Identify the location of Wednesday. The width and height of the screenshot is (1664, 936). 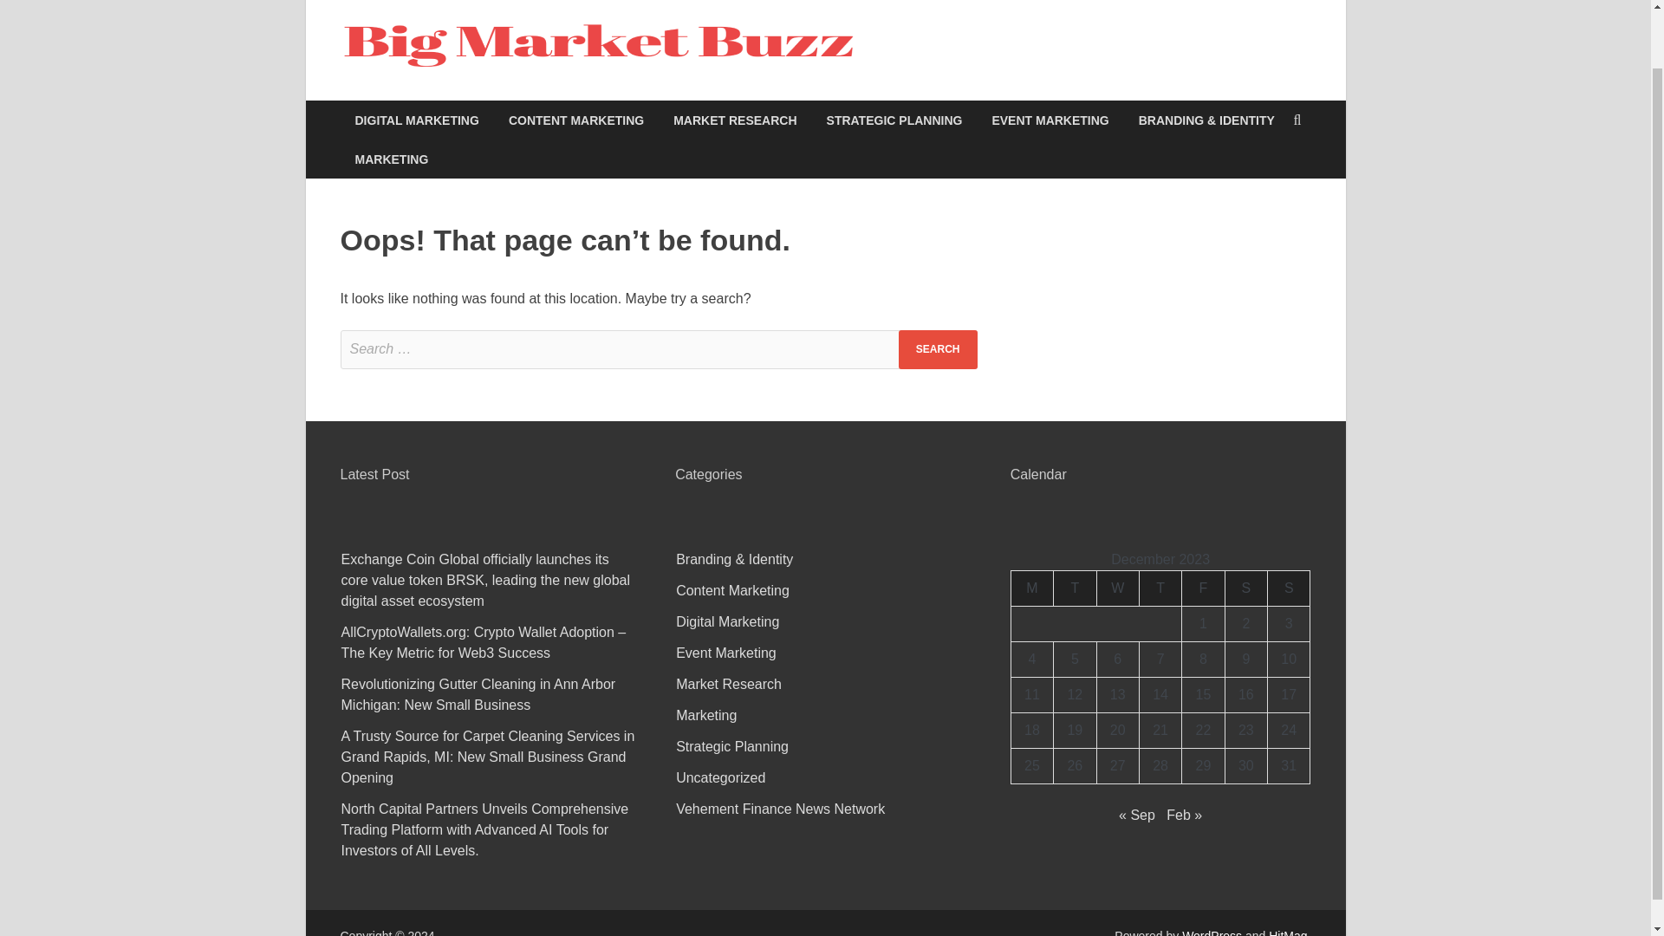
(1117, 588).